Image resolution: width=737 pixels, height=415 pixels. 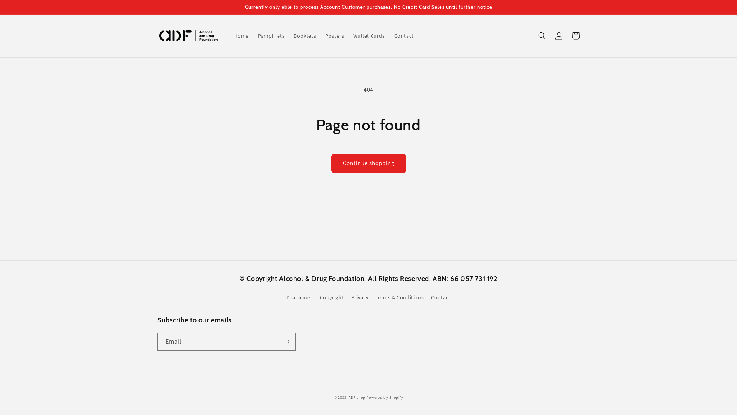 I want to click on Powered by Shopify, so click(x=385, y=397).